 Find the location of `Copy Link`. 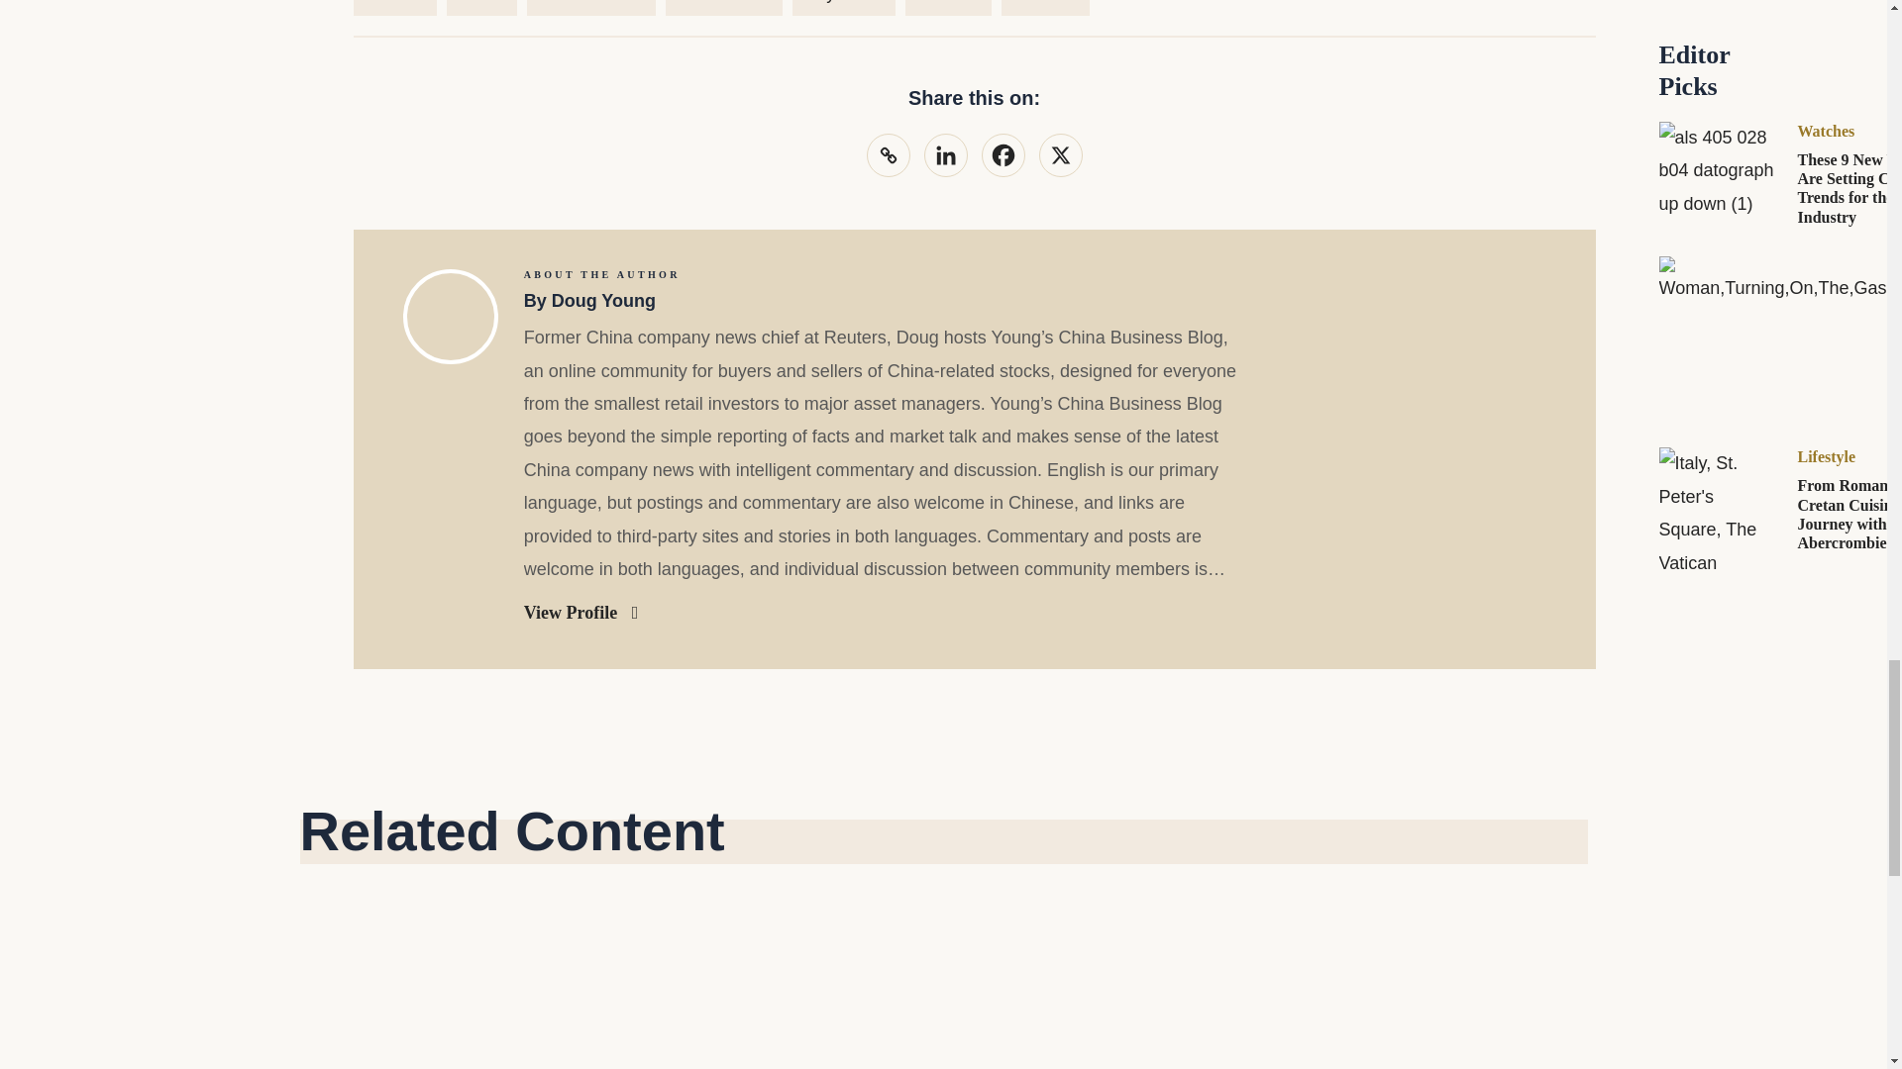

Copy Link is located at coordinates (887, 155).